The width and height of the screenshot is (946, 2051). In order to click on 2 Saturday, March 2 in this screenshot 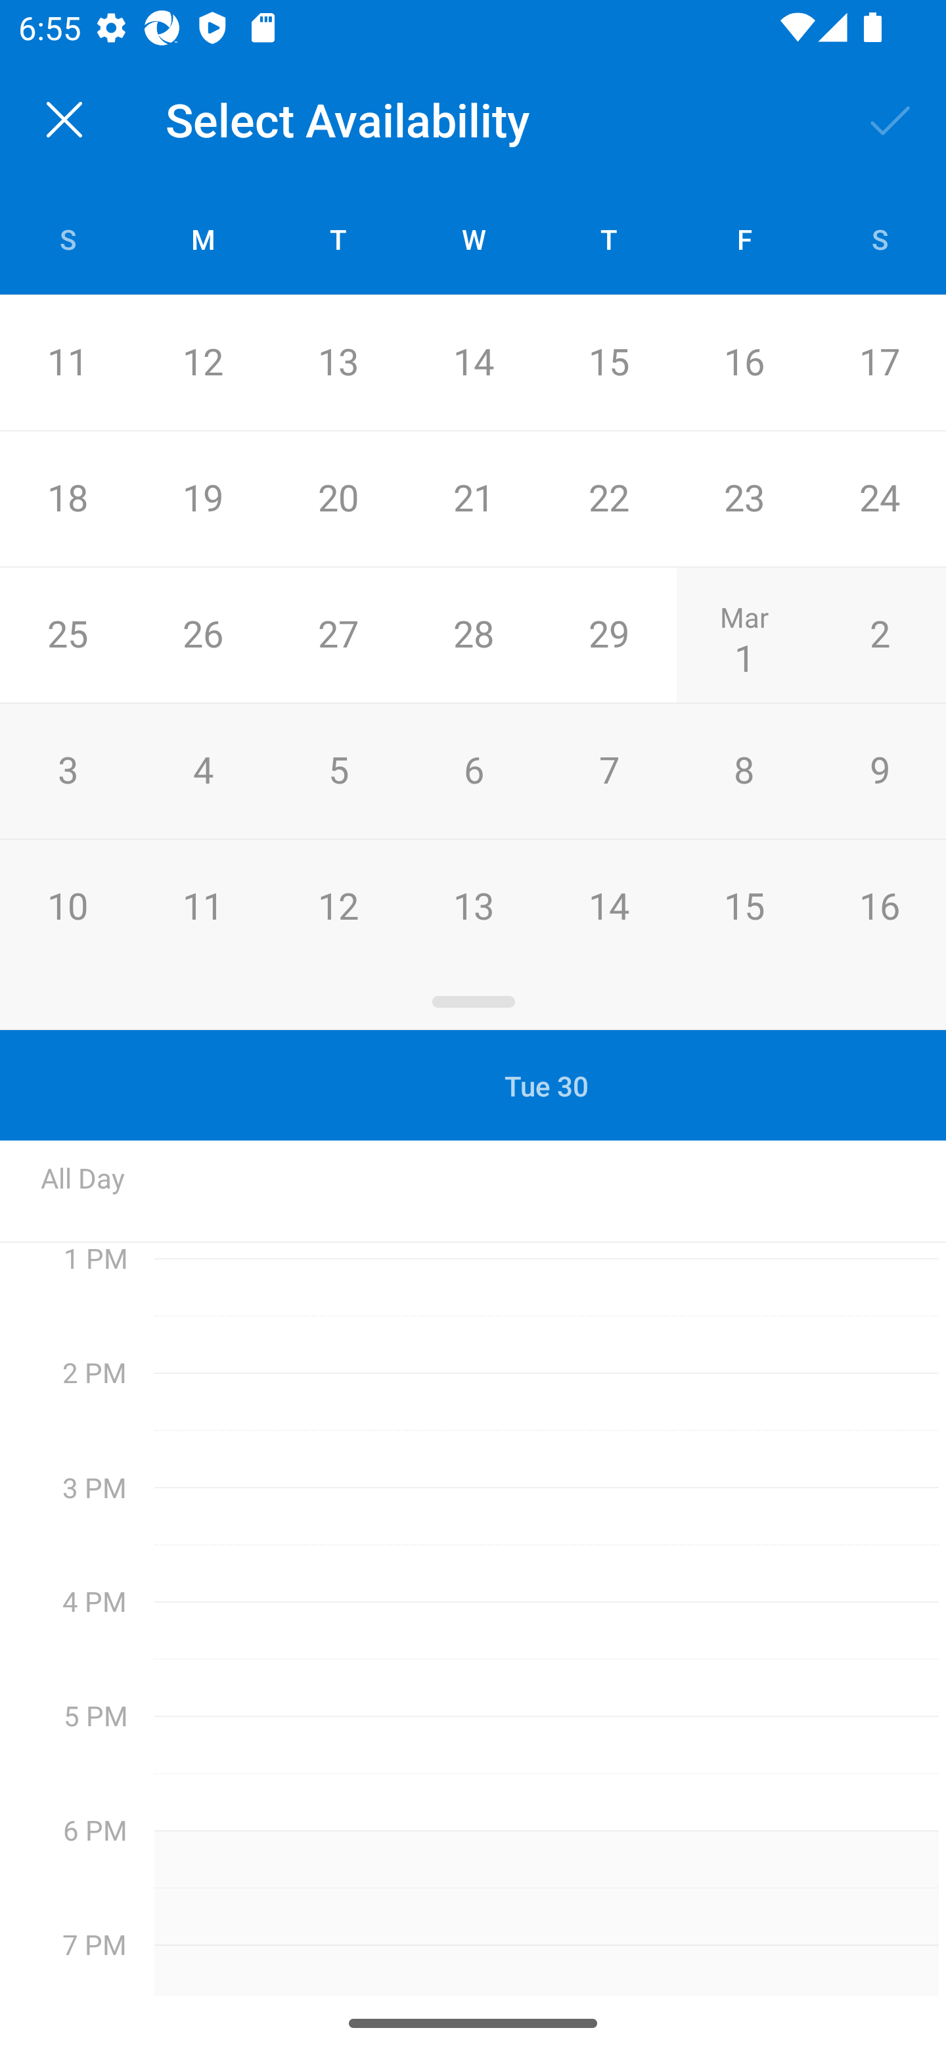, I will do `click(879, 636)`.